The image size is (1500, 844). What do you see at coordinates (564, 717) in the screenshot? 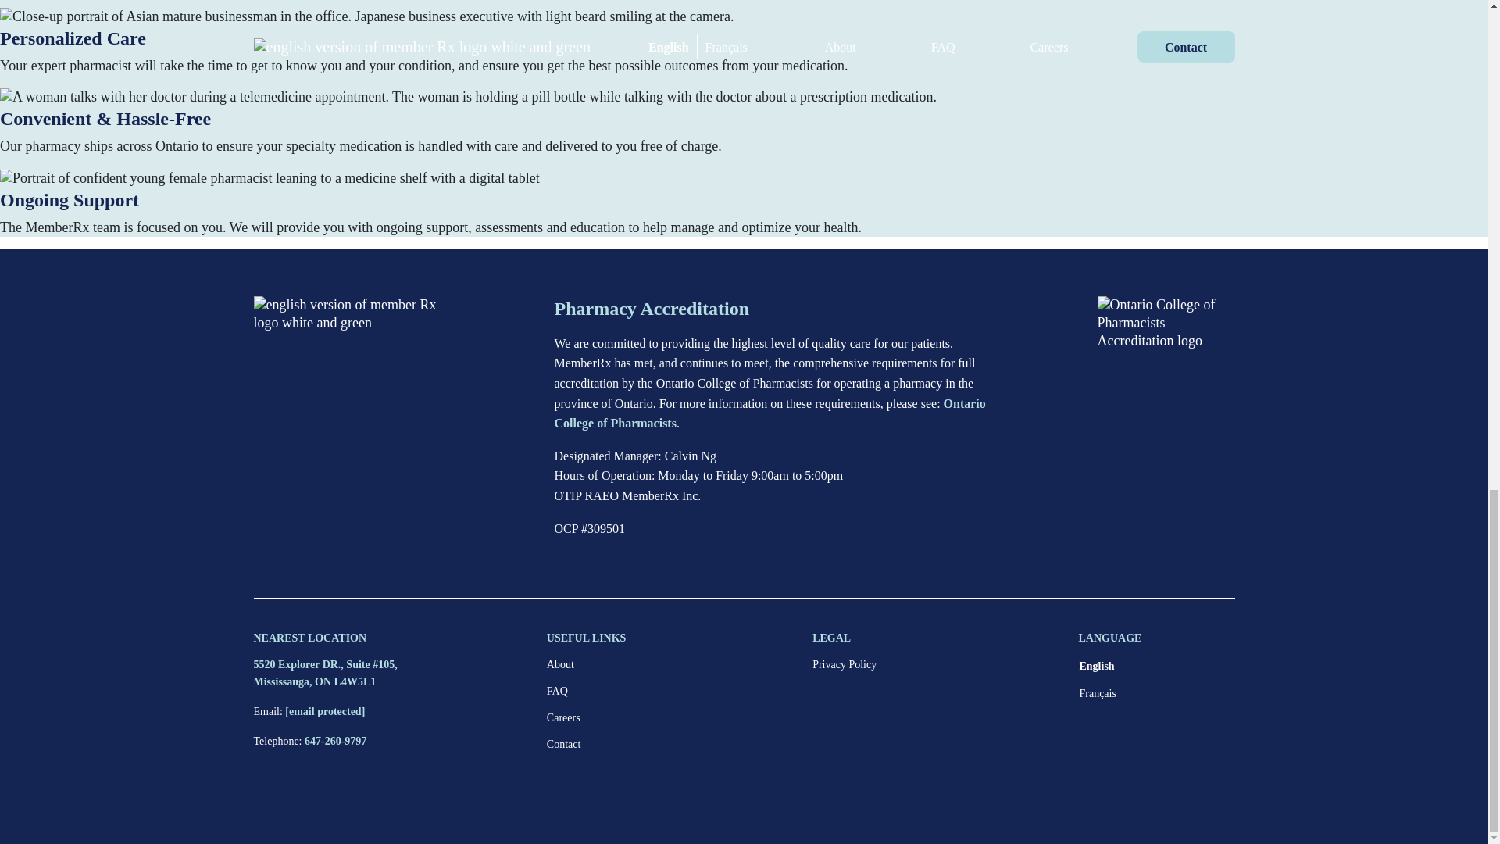
I see `Careers` at bounding box center [564, 717].